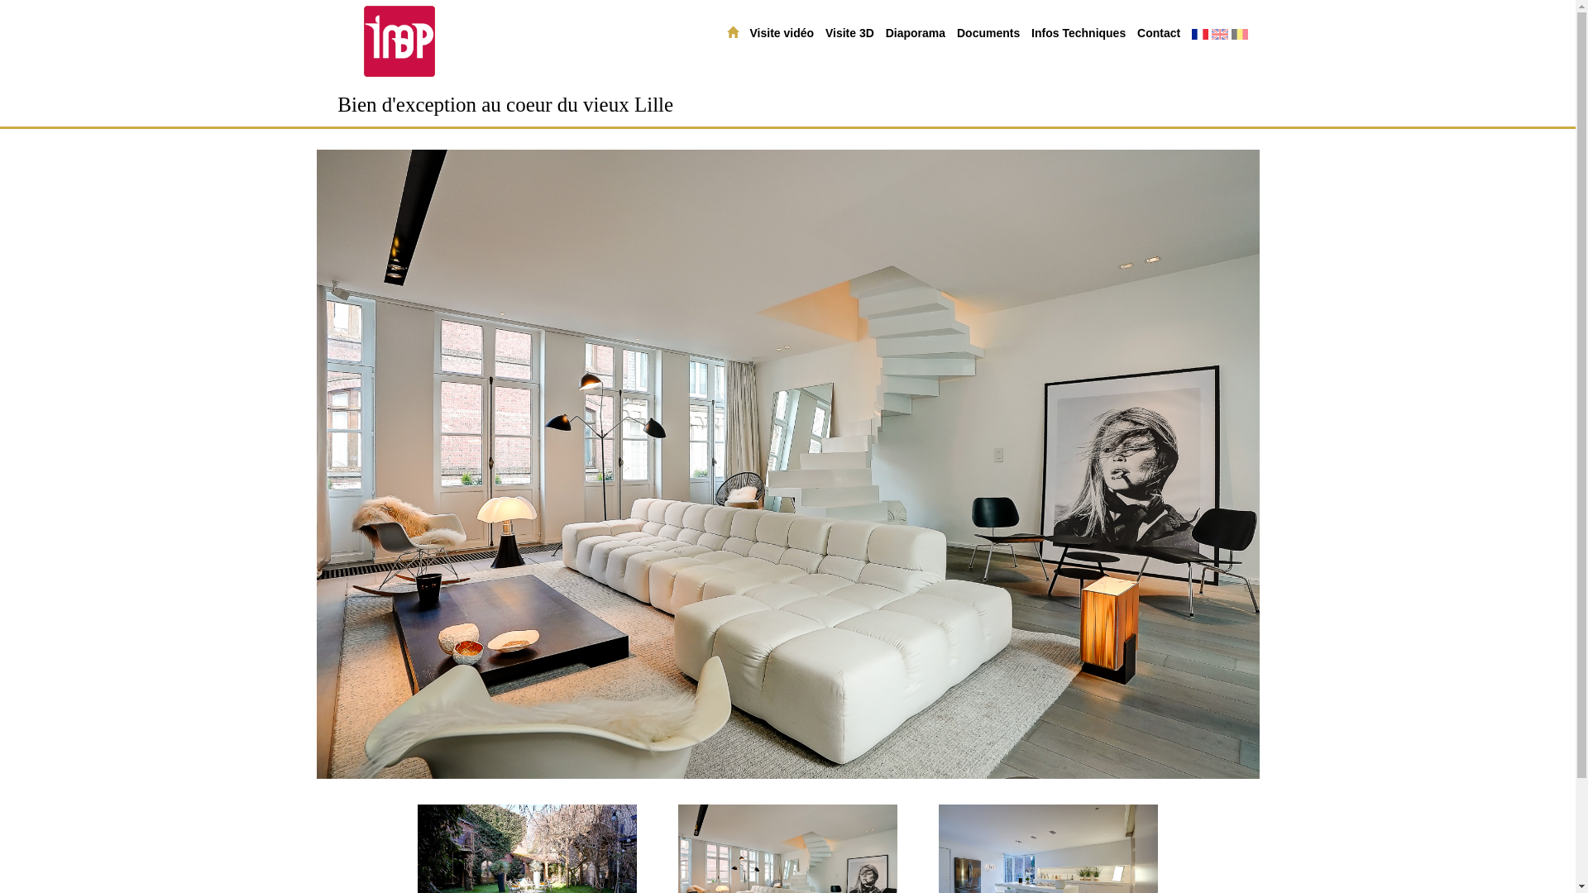 The image size is (1588, 893). What do you see at coordinates (988, 33) in the screenshot?
I see `Documents` at bounding box center [988, 33].